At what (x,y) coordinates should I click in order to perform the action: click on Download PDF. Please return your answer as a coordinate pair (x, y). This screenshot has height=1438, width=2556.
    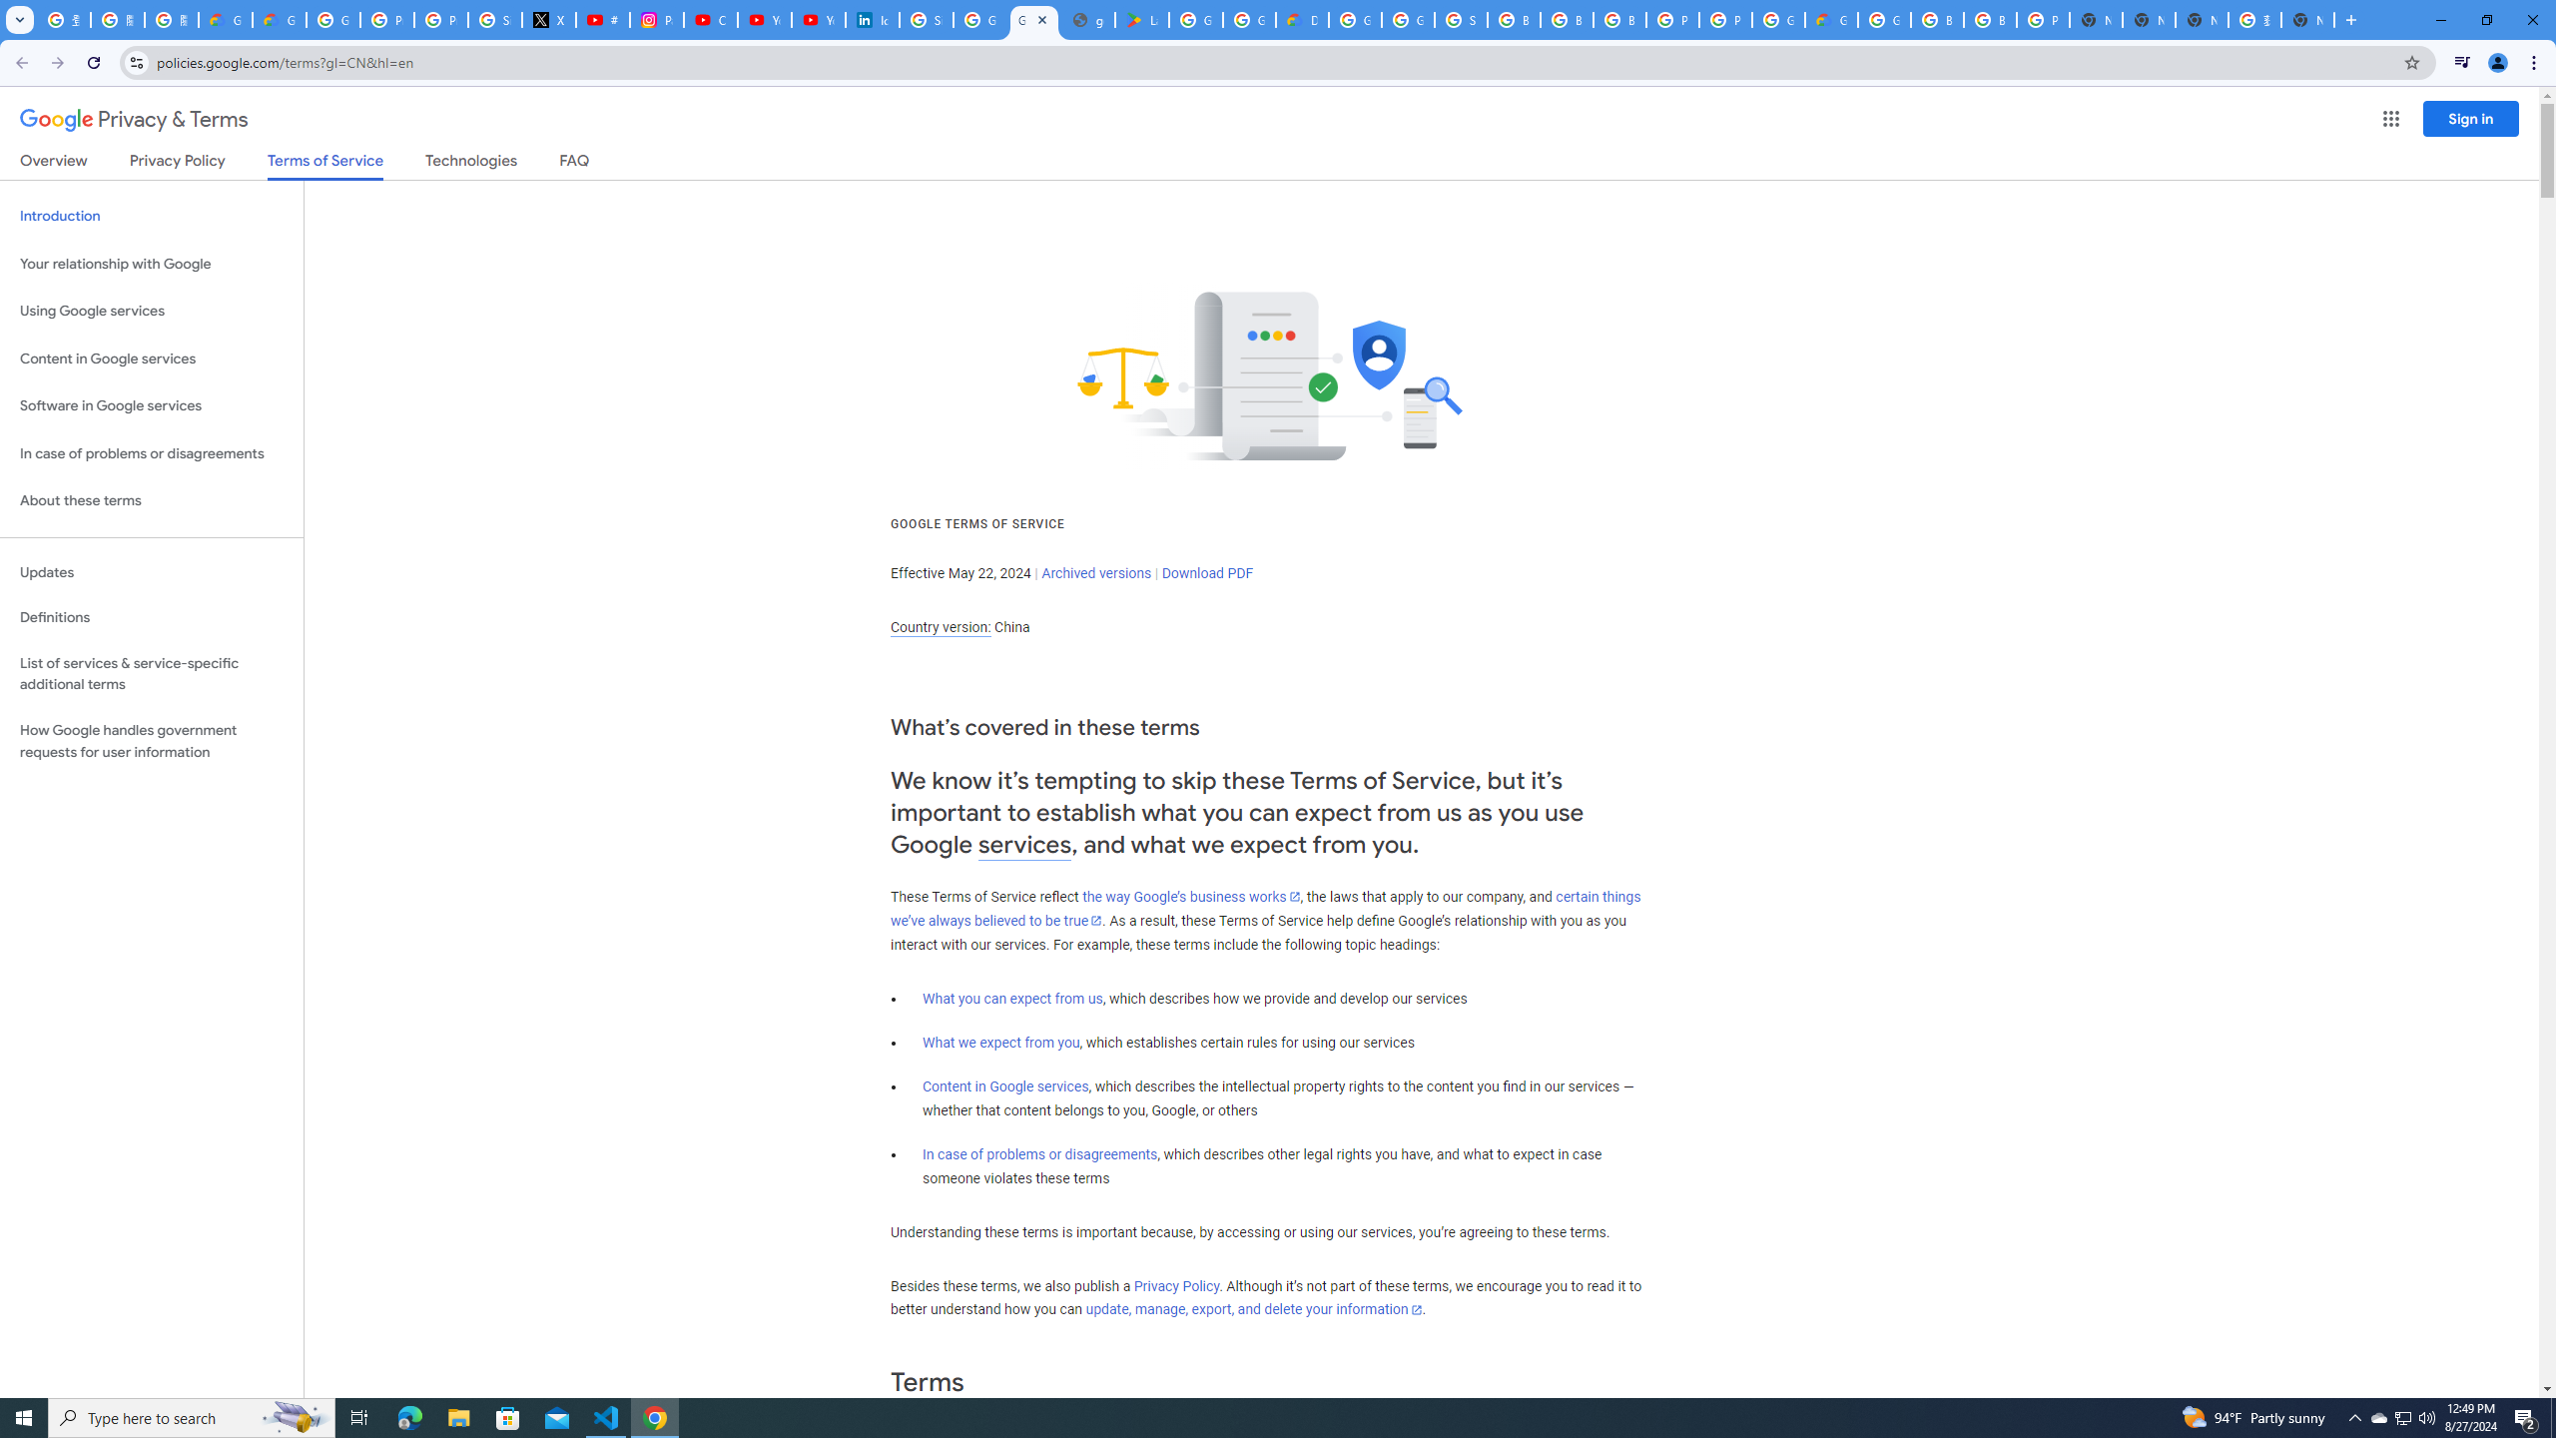
    Looking at the image, I should click on (1207, 573).